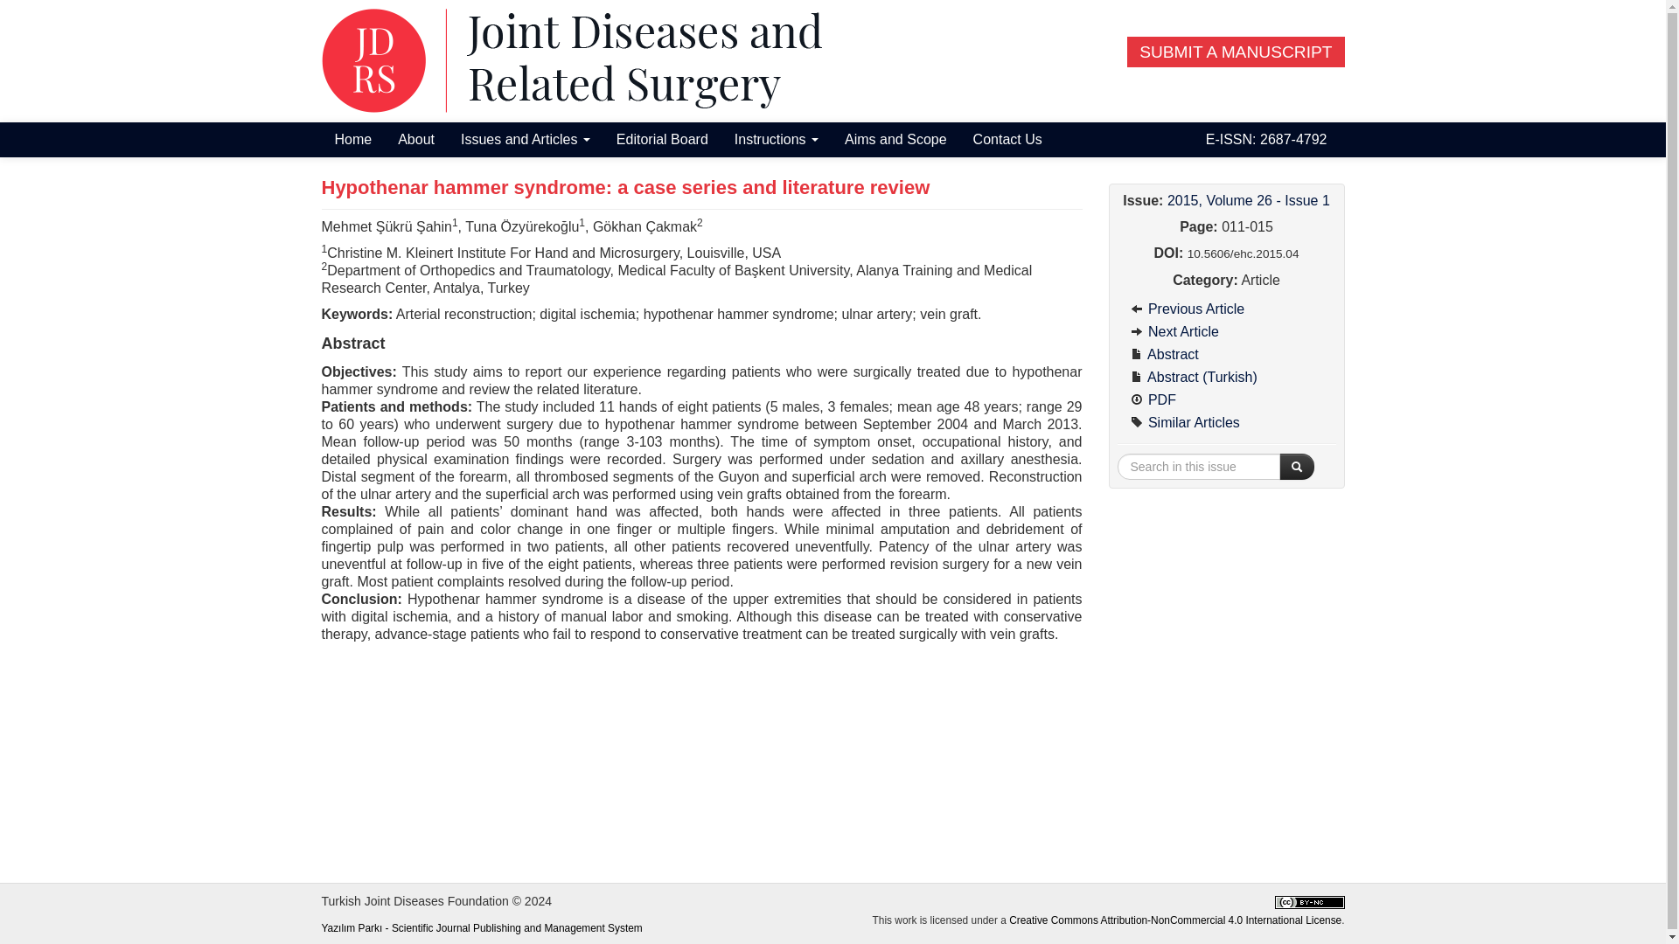 The image size is (1679, 944). I want to click on 2015, Volume 26 - Issue 1, so click(1248, 200).